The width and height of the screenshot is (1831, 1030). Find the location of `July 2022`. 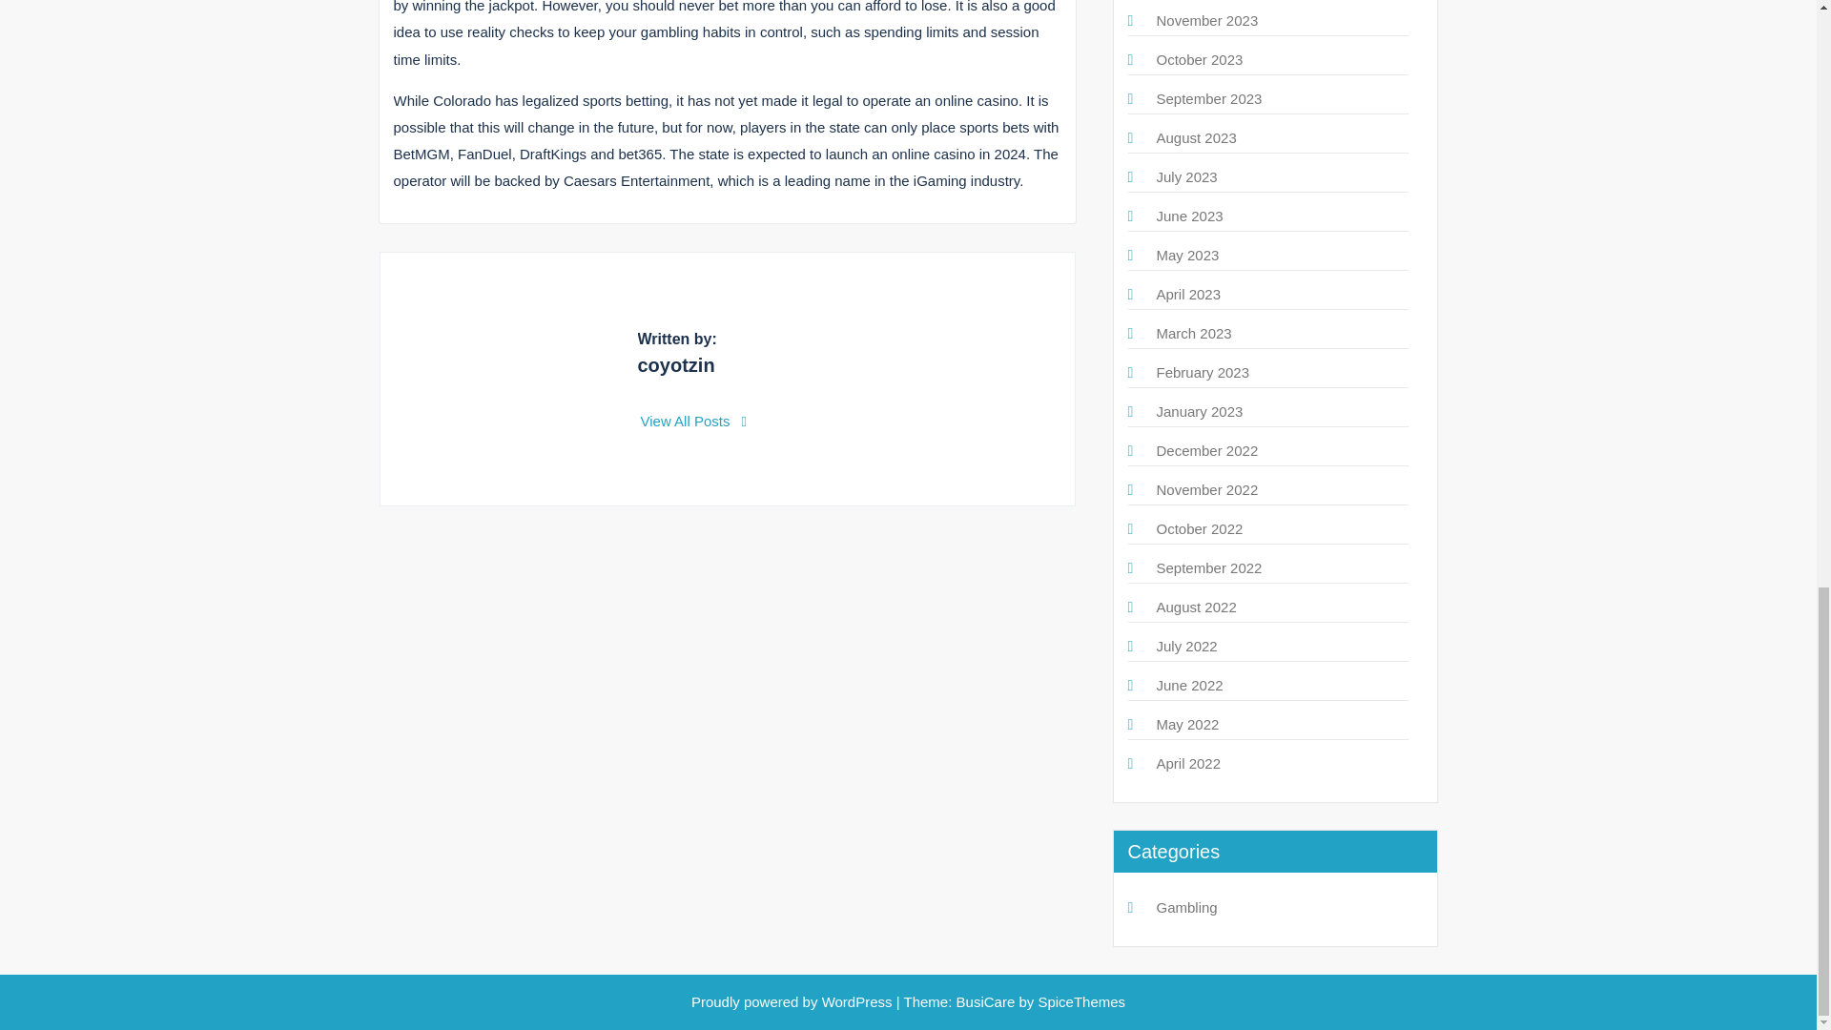

July 2022 is located at coordinates (1186, 645).